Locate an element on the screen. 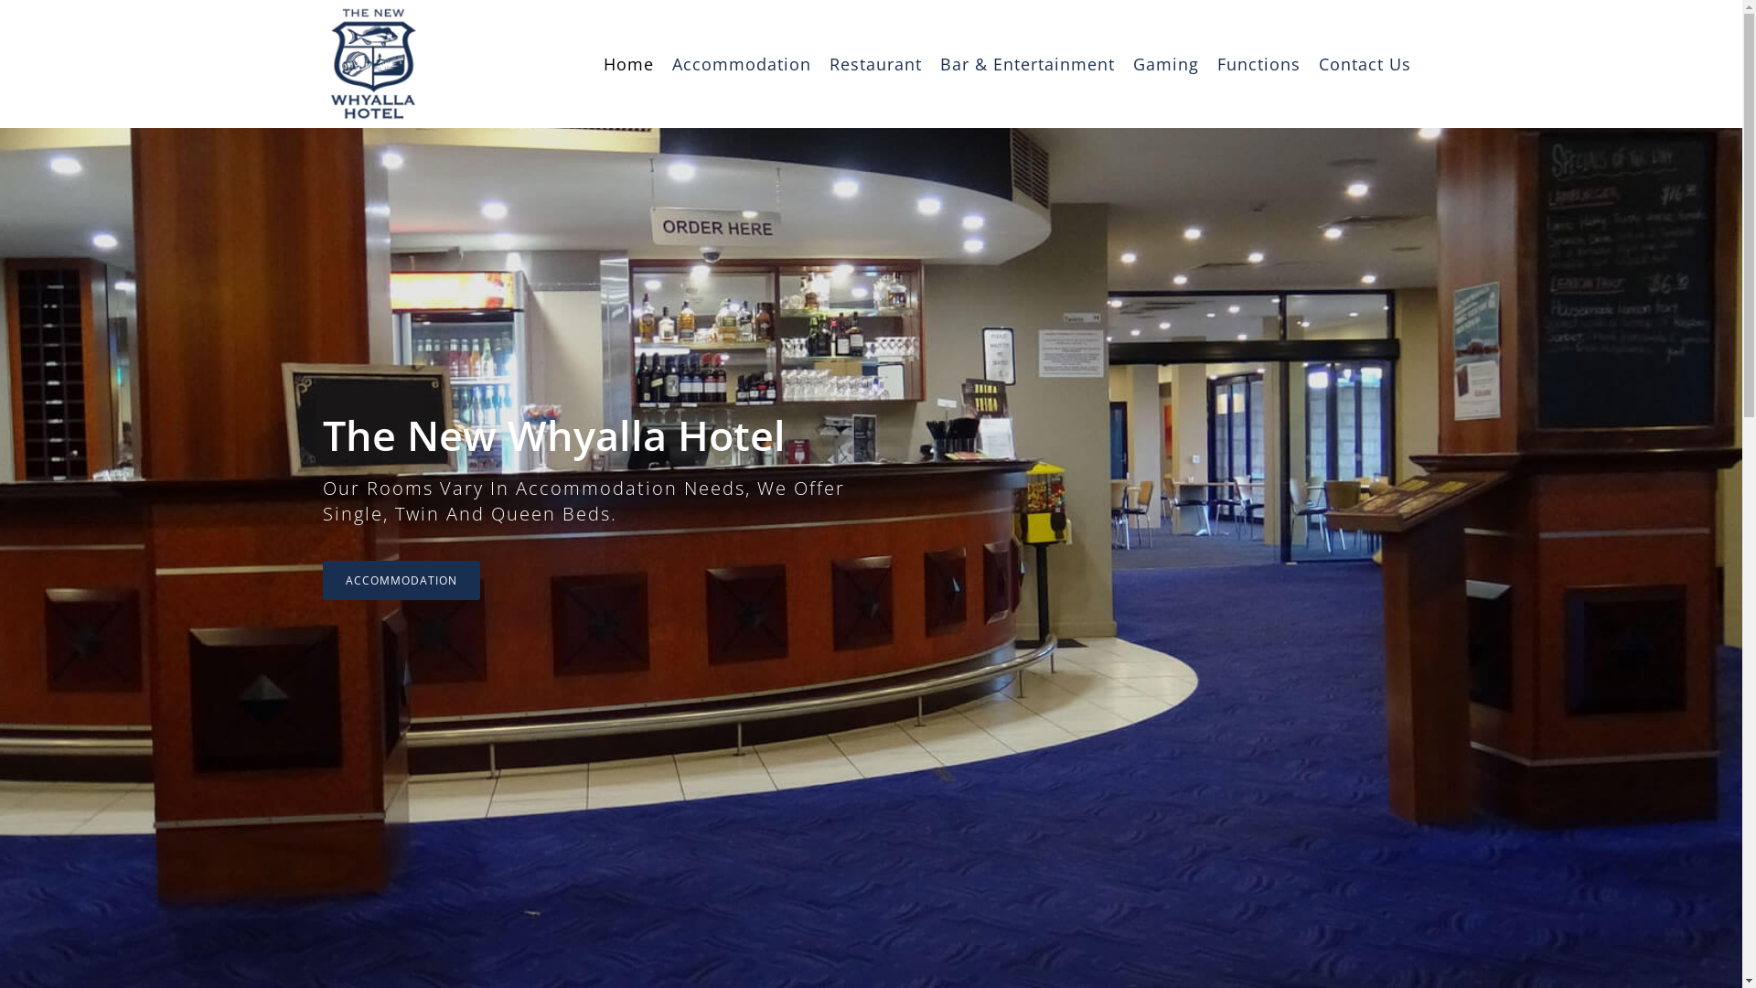 The width and height of the screenshot is (1756, 988). (08) 8645 8955 is located at coordinates (900, 760).